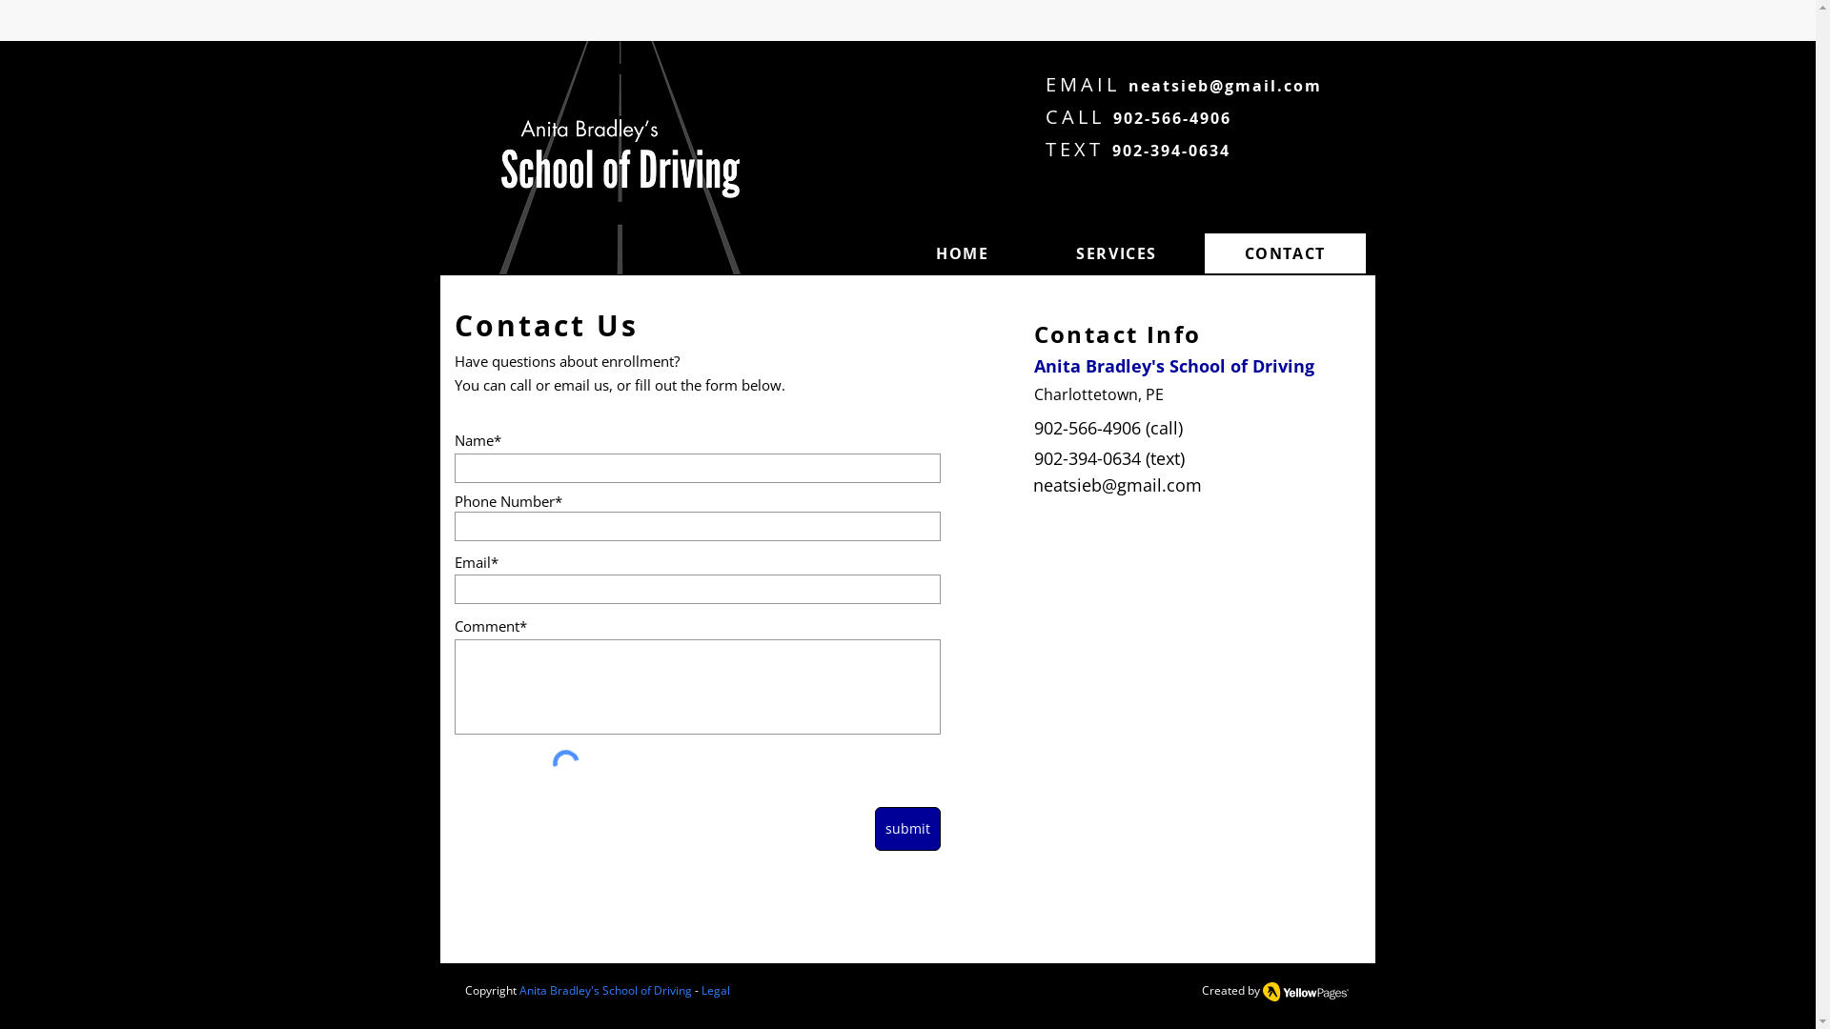 Image resolution: width=1830 pixels, height=1029 pixels. What do you see at coordinates (963, 253) in the screenshot?
I see `HOME` at bounding box center [963, 253].